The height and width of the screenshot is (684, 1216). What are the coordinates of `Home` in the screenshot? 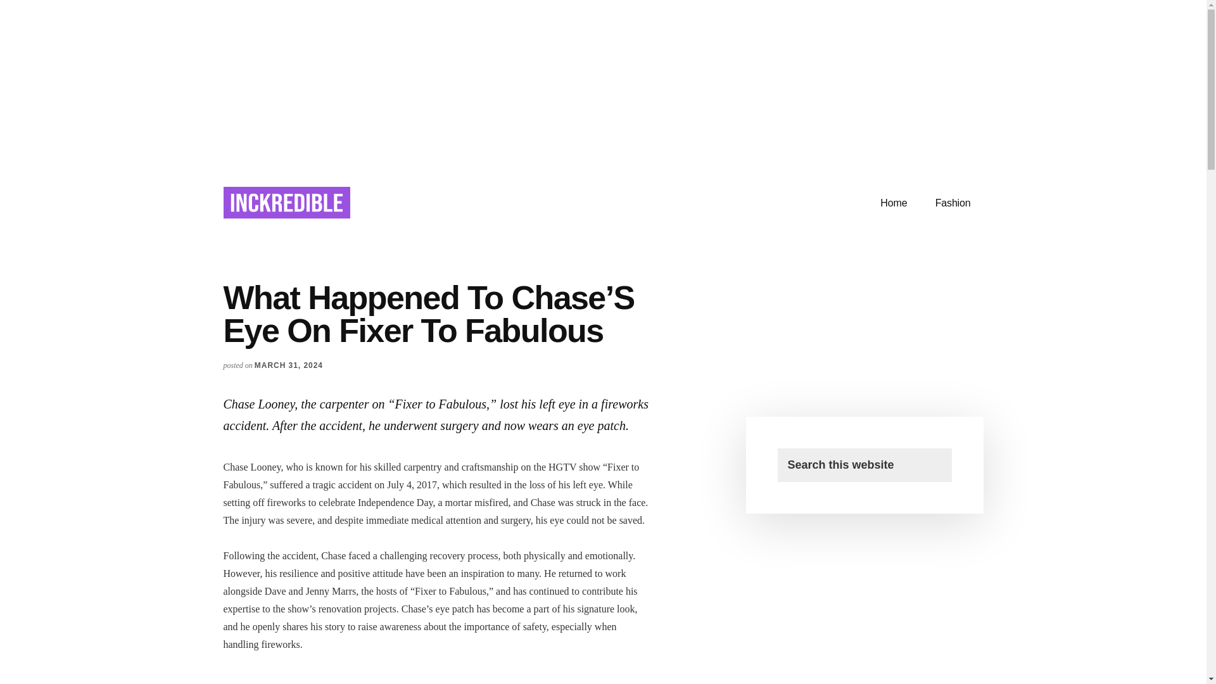 It's located at (893, 203).